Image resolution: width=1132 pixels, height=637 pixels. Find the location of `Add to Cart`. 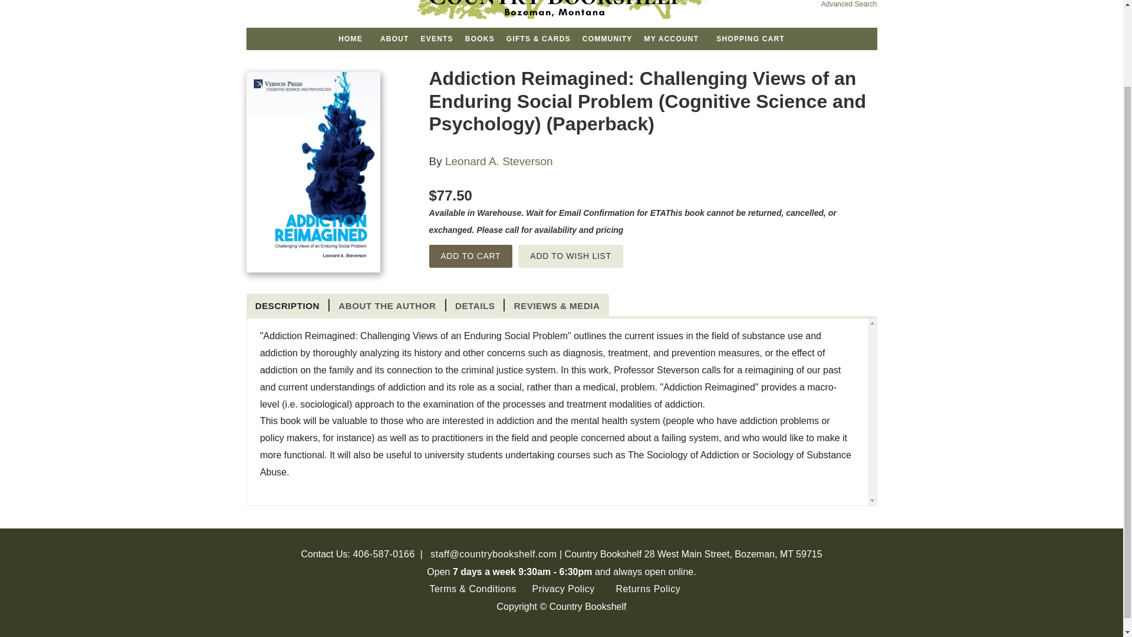

Add to Cart is located at coordinates (470, 256).